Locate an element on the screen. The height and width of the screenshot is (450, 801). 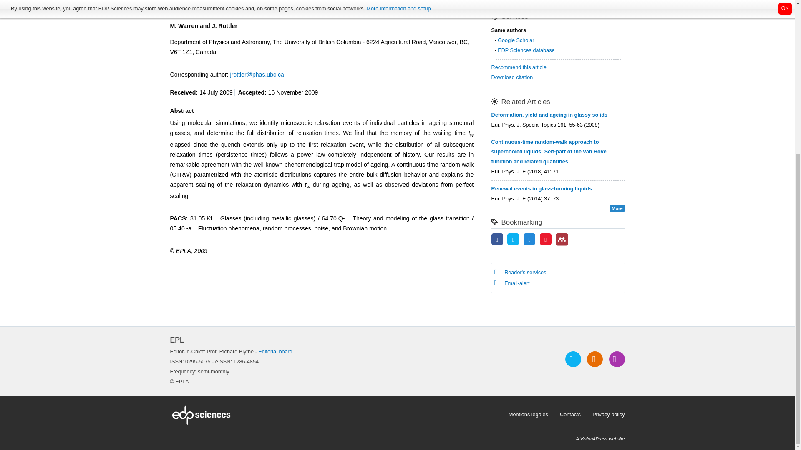
Access our RSS feeds is located at coordinates (595, 359).